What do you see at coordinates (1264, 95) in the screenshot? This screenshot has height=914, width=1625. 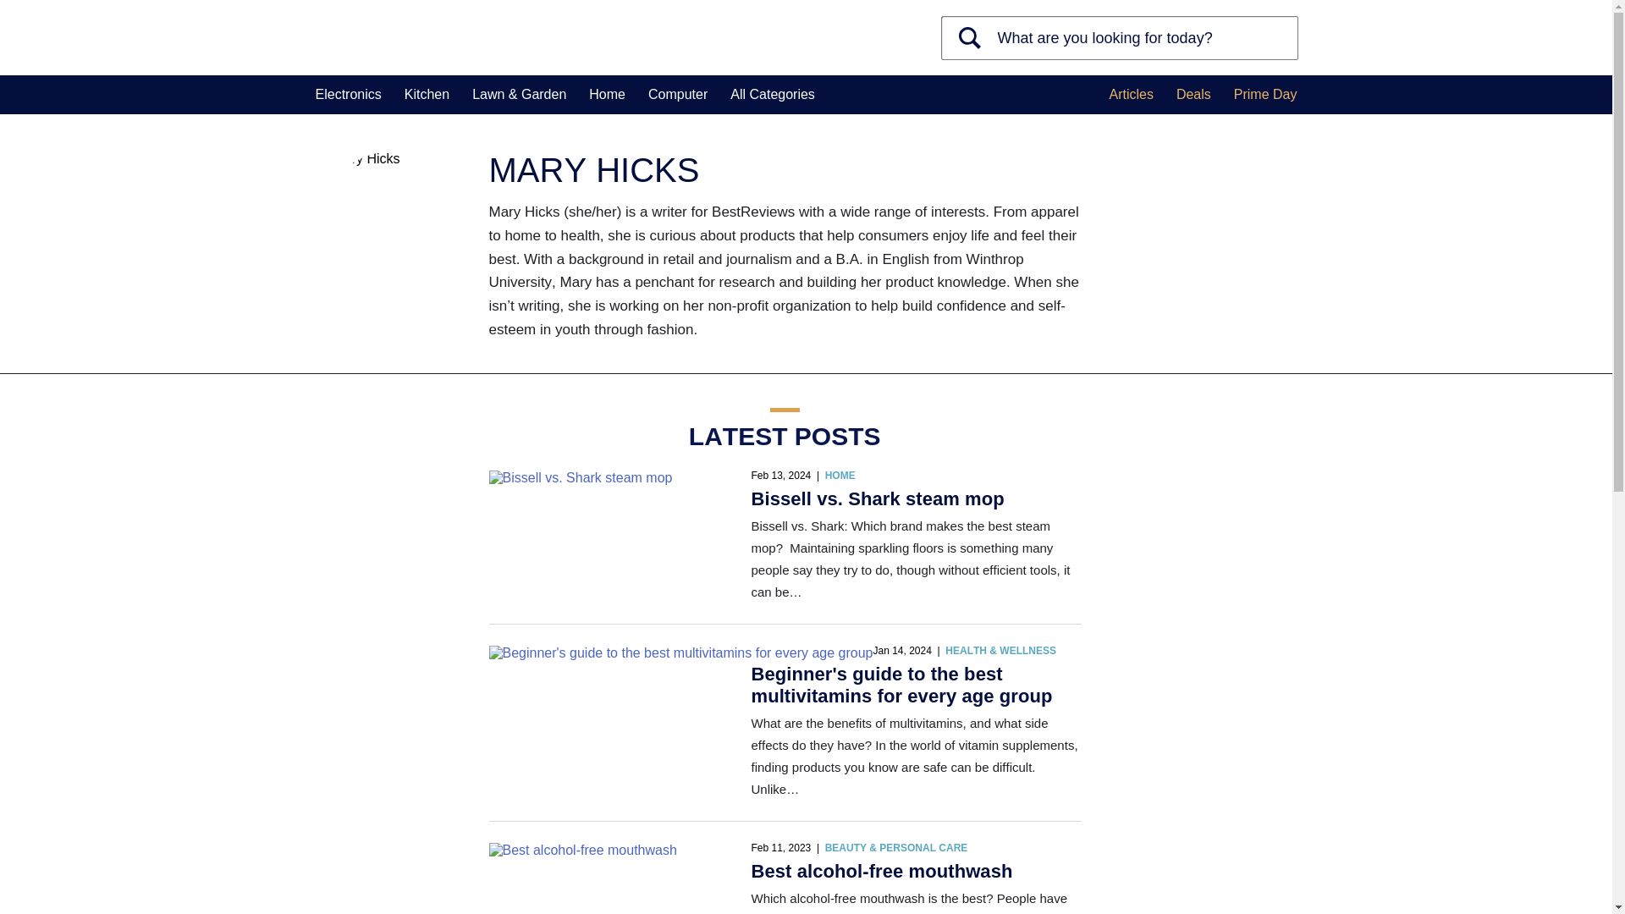 I see `Prime Day` at bounding box center [1264, 95].